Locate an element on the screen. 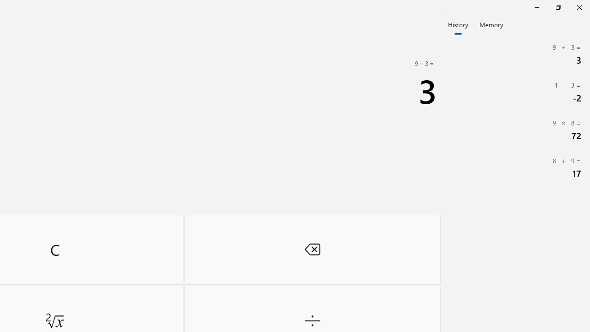  Minimize Calculator is located at coordinates (537, 7).